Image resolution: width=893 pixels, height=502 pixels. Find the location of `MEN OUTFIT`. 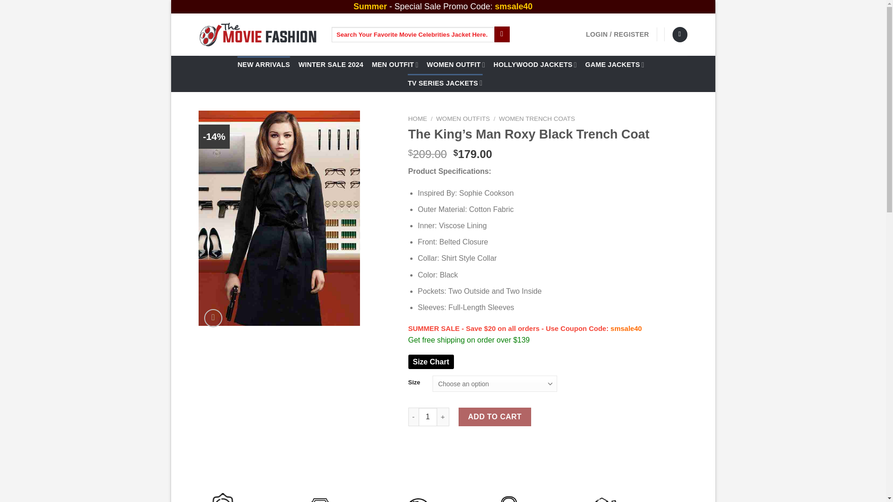

MEN OUTFIT is located at coordinates (394, 64).